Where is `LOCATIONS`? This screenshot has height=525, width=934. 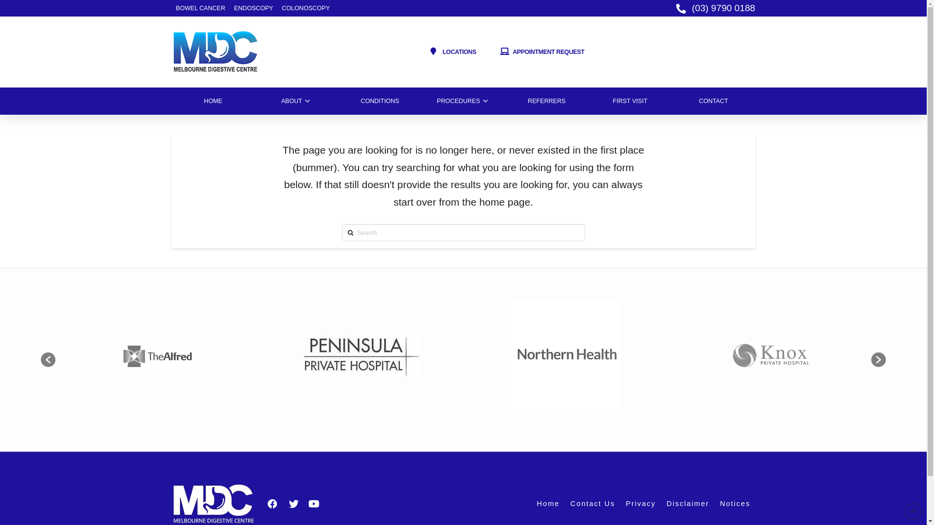
LOCATIONS is located at coordinates (452, 52).